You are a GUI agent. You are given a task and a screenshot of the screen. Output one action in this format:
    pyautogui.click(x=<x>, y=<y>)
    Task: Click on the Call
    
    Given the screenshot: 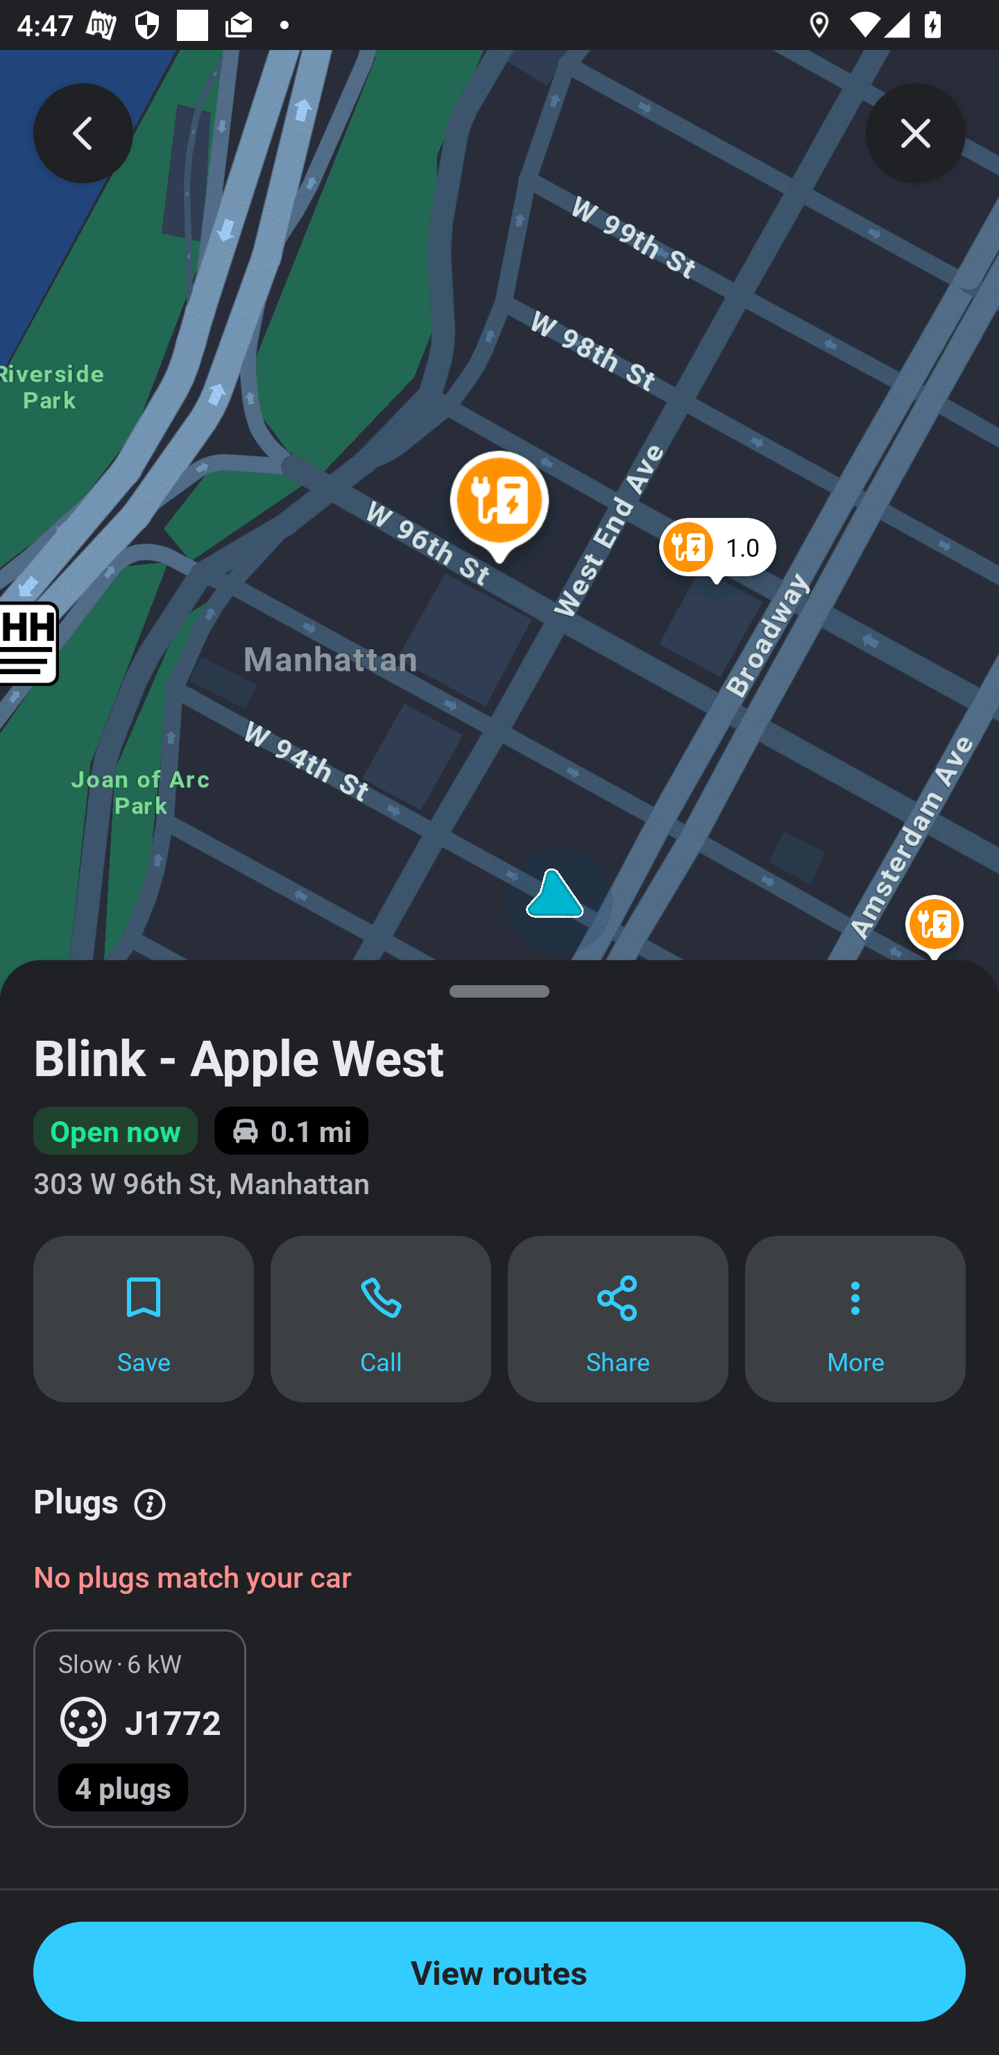 What is the action you would take?
    pyautogui.click(x=381, y=1318)
    